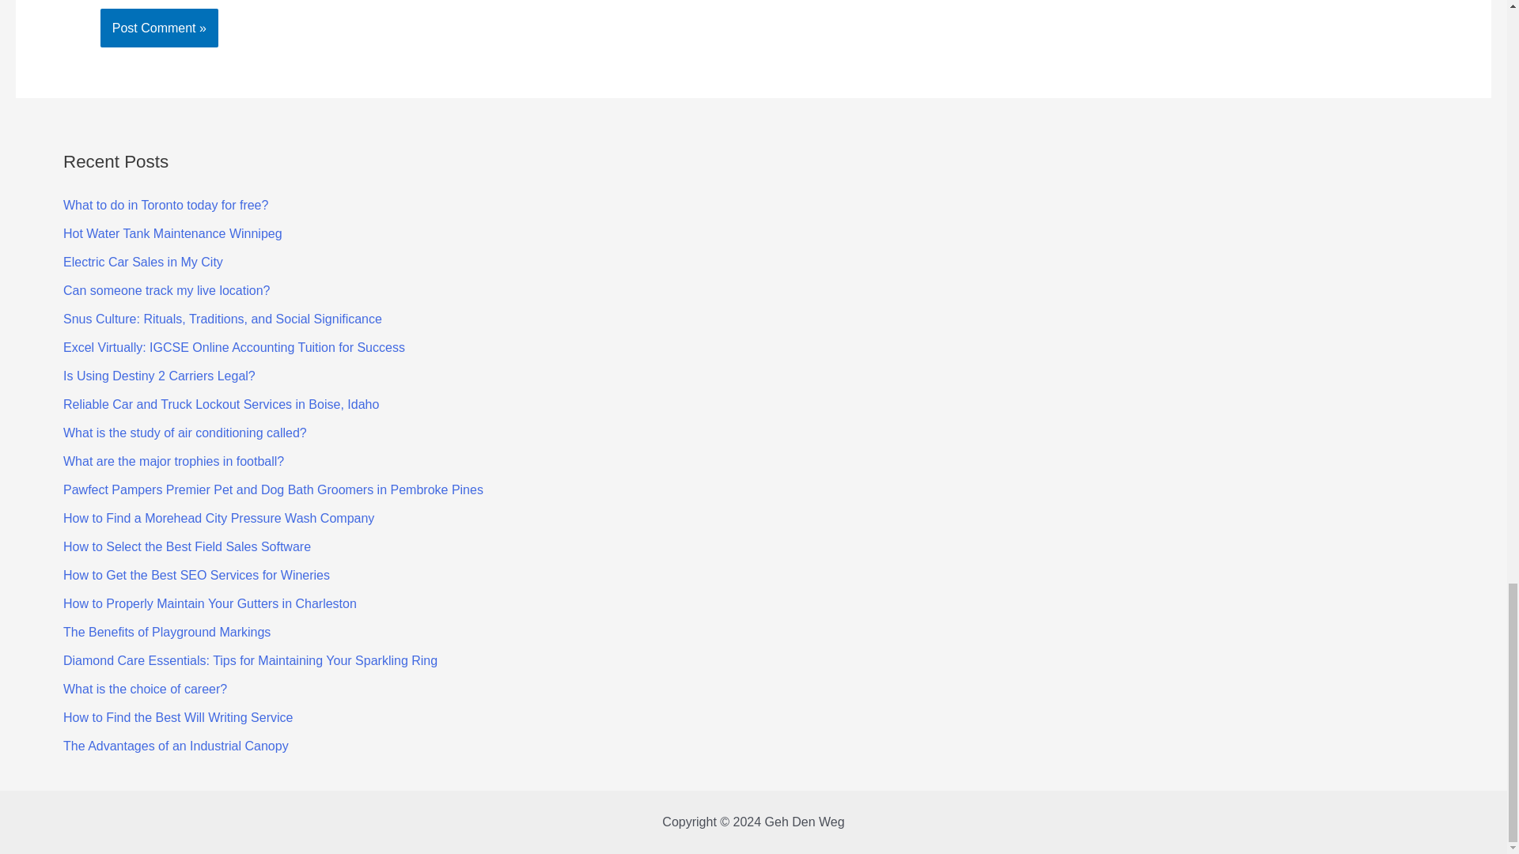  I want to click on How to Find the Best Will Writing Service, so click(178, 716).